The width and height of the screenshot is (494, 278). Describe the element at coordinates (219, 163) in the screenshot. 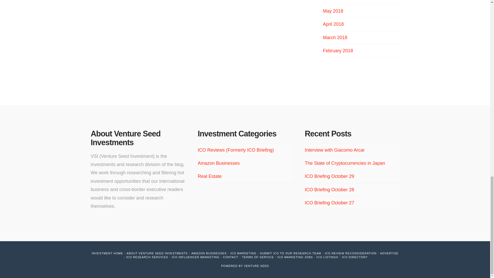

I see `Amazon Businesses` at that location.